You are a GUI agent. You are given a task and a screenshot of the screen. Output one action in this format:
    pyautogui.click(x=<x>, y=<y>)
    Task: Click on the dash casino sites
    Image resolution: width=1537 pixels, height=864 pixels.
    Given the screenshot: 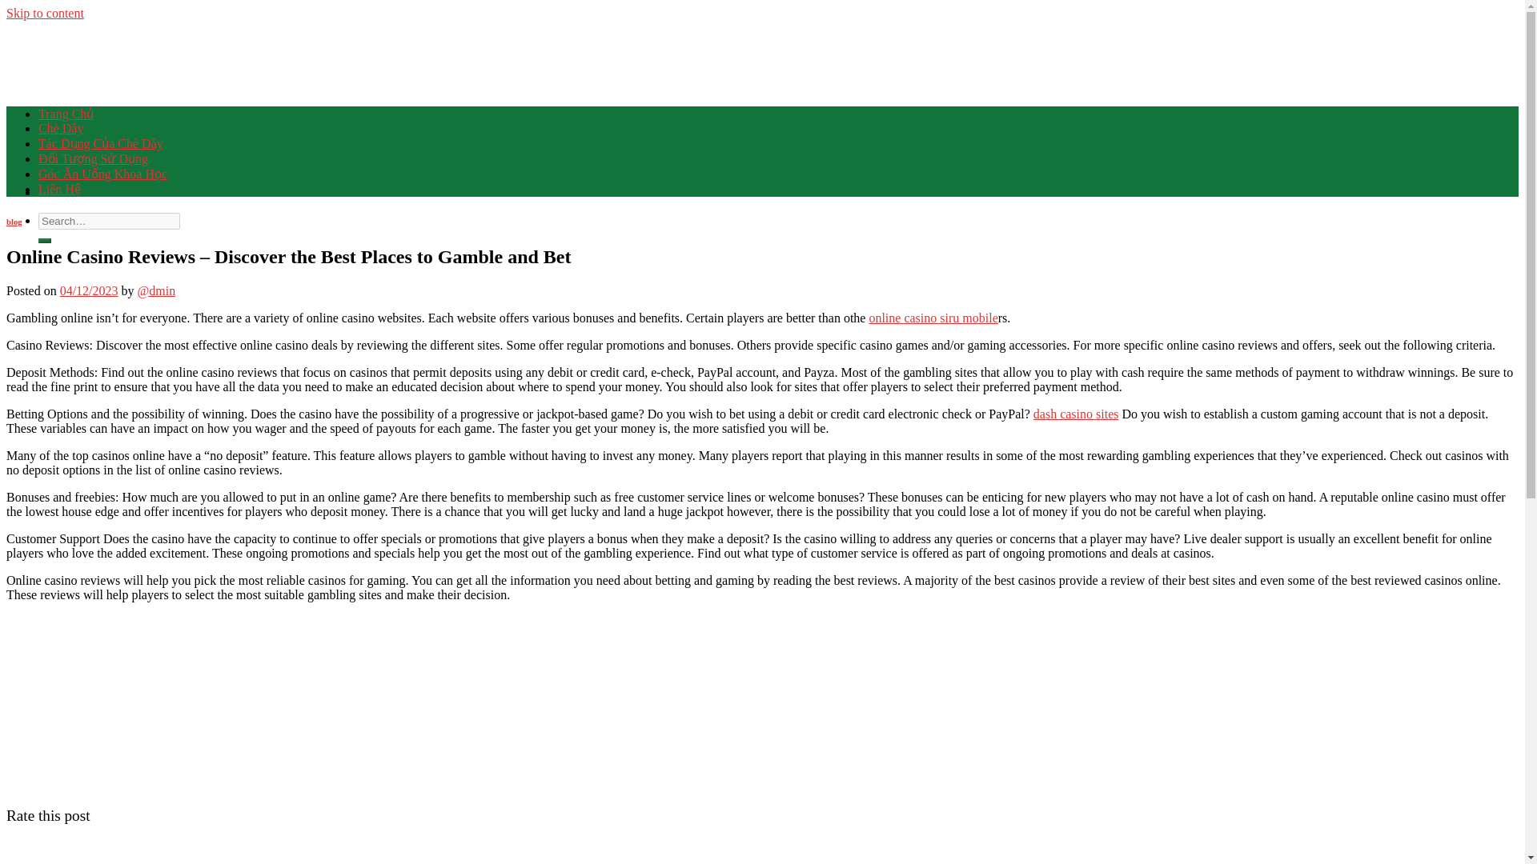 What is the action you would take?
    pyautogui.click(x=1076, y=413)
    